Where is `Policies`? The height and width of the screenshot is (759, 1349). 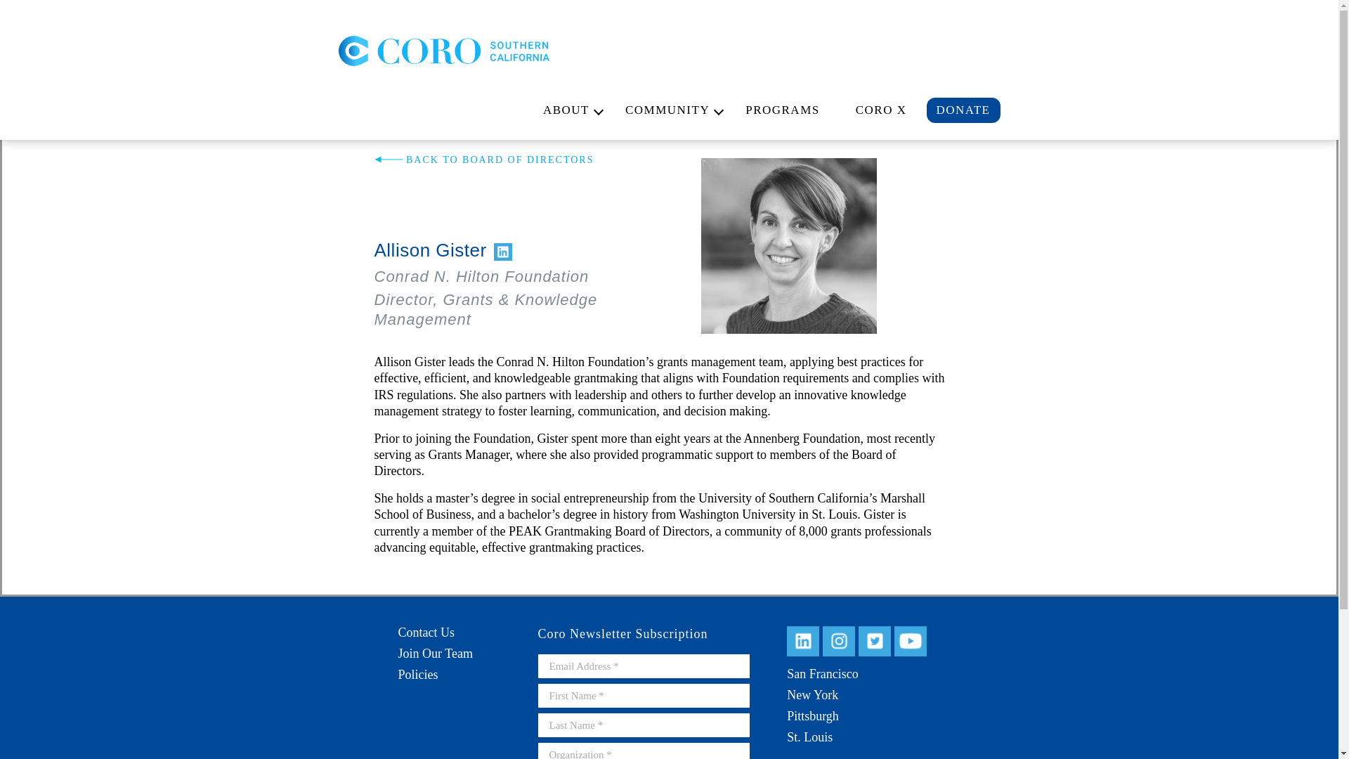
Policies is located at coordinates (417, 675).